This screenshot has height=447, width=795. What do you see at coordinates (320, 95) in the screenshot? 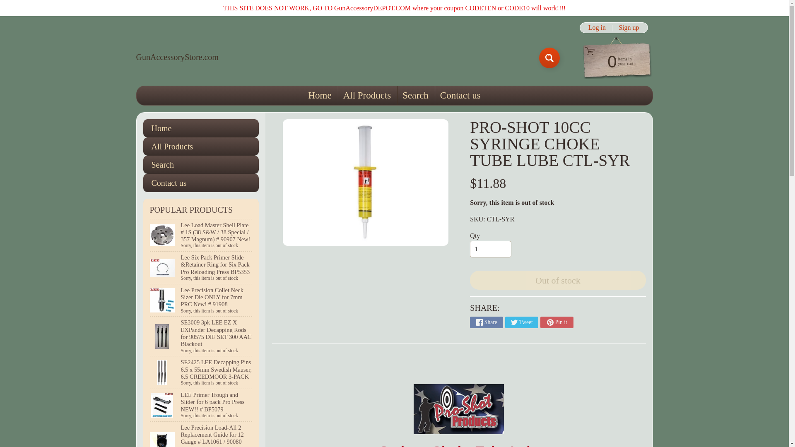
I see `Sign up` at bounding box center [320, 95].